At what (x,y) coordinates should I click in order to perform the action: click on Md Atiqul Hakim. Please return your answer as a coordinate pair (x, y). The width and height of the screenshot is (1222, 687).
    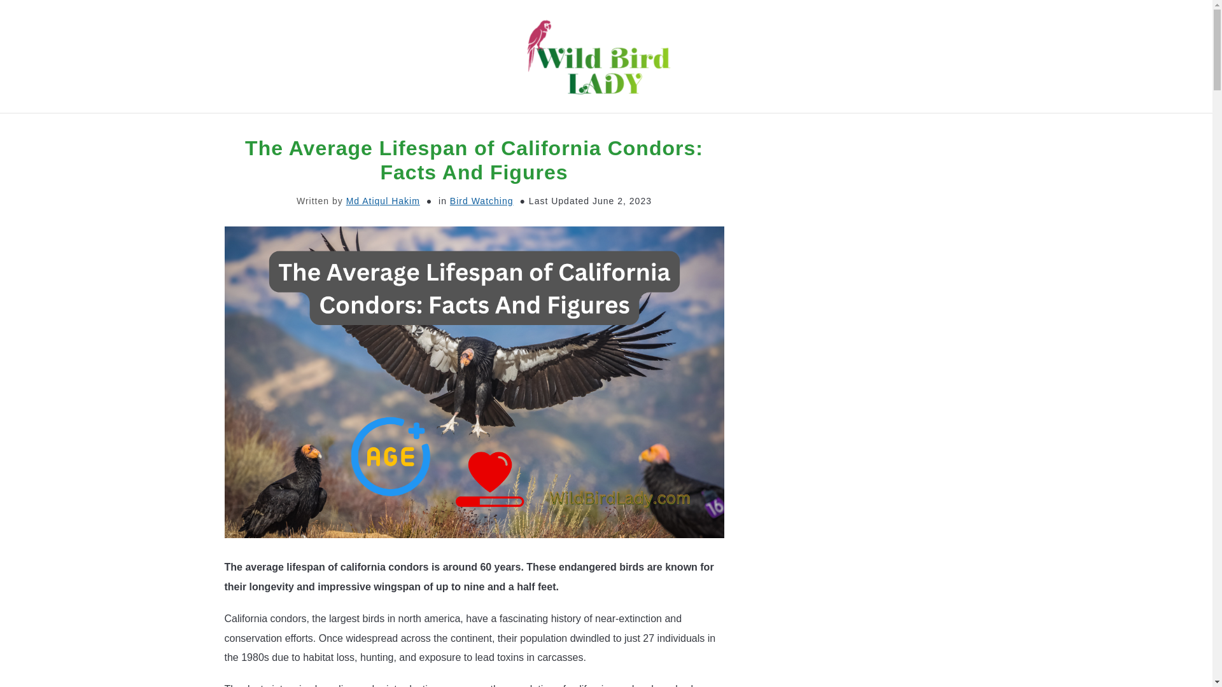
    Looking at the image, I should click on (383, 201).